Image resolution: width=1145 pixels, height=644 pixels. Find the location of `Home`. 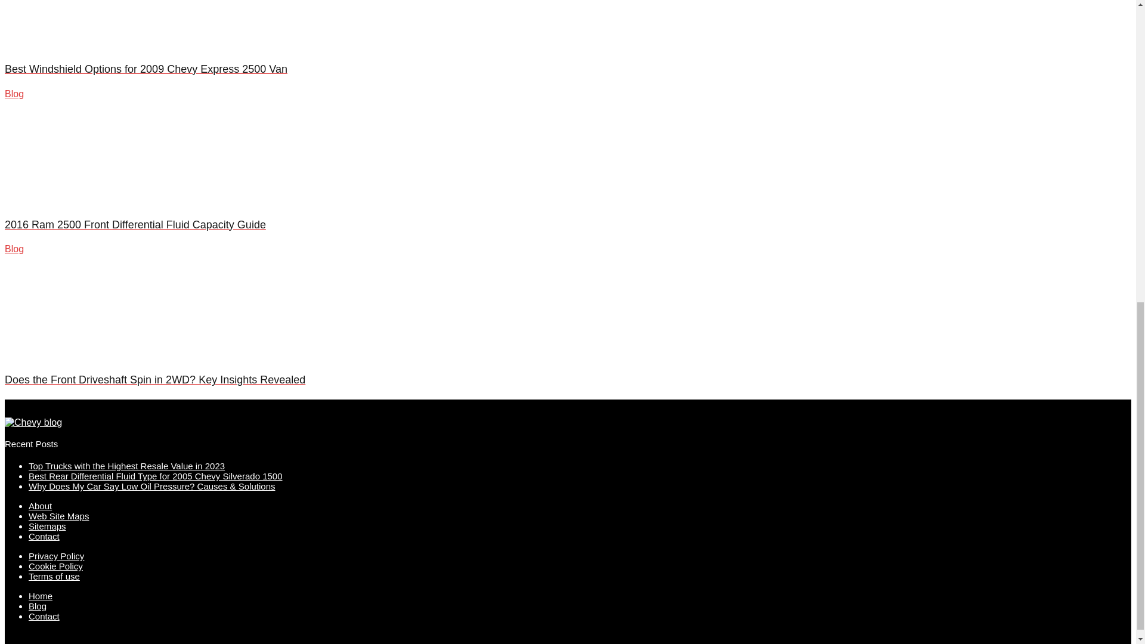

Home is located at coordinates (41, 596).